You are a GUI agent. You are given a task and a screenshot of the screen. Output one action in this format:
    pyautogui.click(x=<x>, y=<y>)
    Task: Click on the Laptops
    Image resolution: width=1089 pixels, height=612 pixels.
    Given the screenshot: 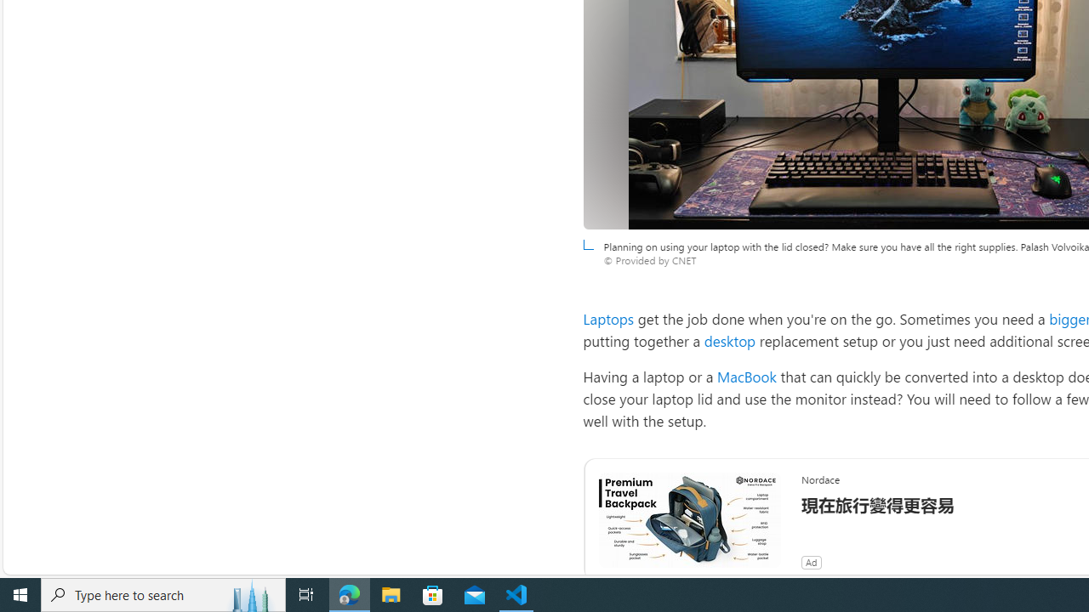 What is the action you would take?
    pyautogui.click(x=608, y=318)
    